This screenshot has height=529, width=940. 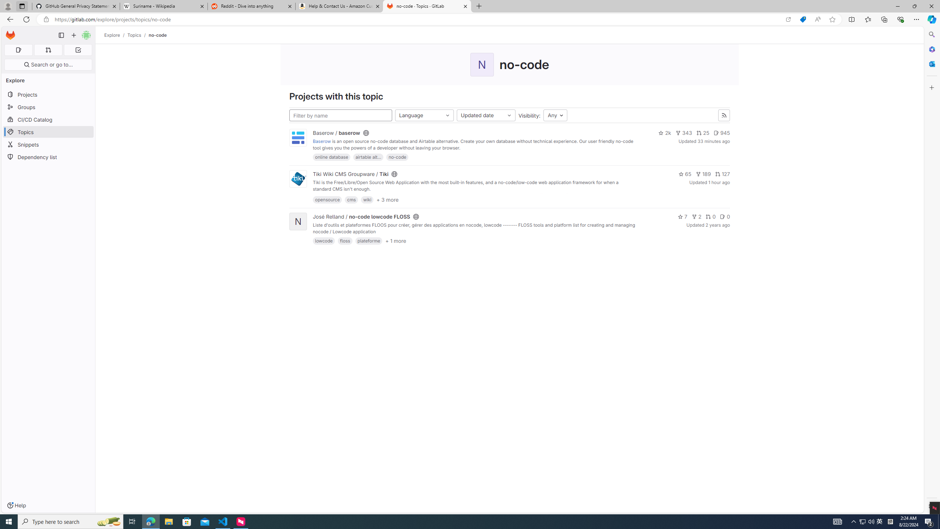 I want to click on Create new..., so click(x=73, y=35).